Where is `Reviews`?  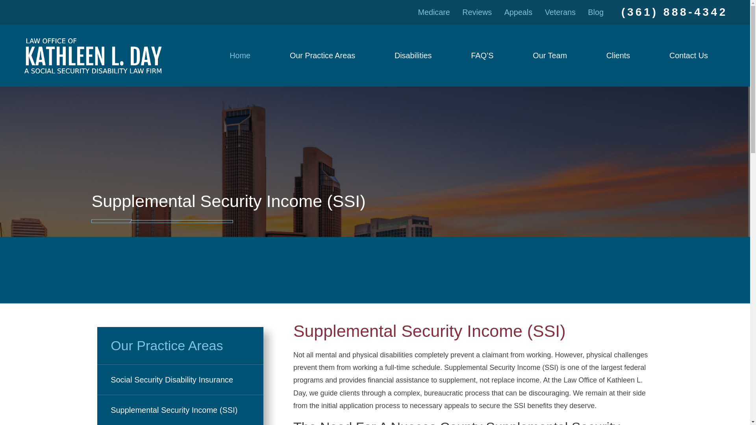
Reviews is located at coordinates (477, 12).